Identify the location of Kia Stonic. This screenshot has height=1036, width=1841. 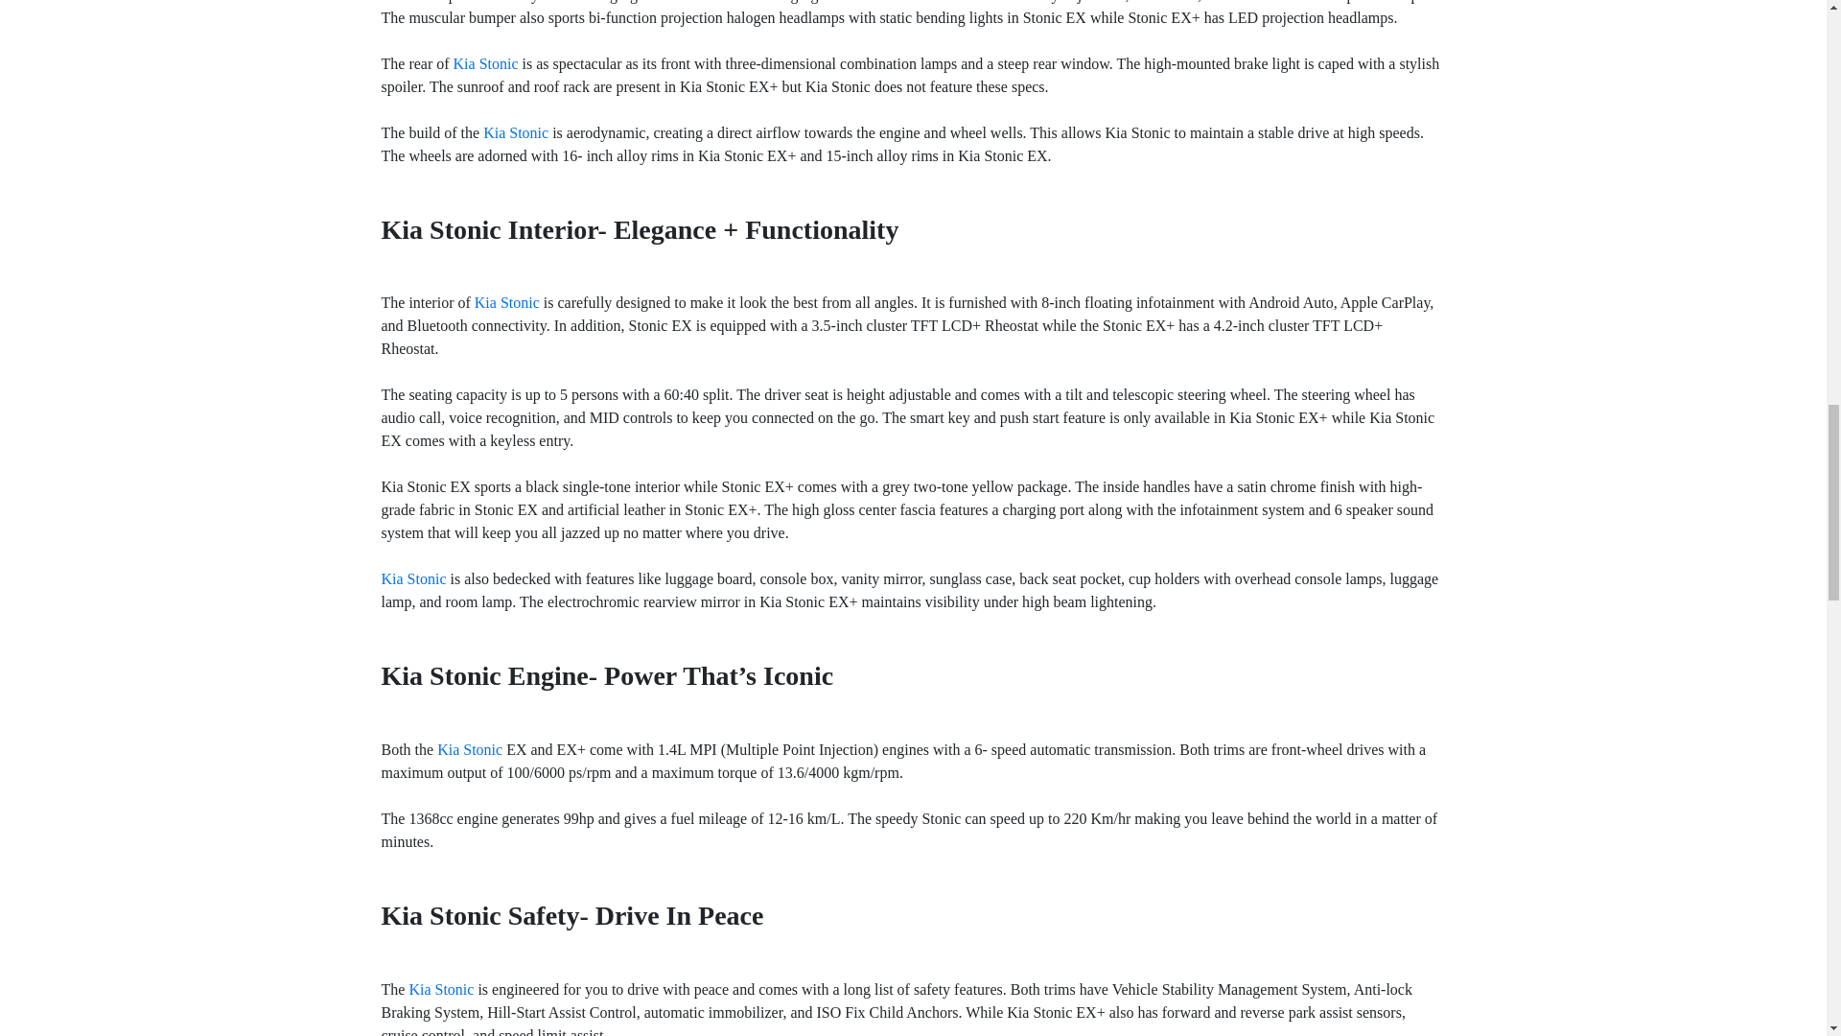
(441, 989).